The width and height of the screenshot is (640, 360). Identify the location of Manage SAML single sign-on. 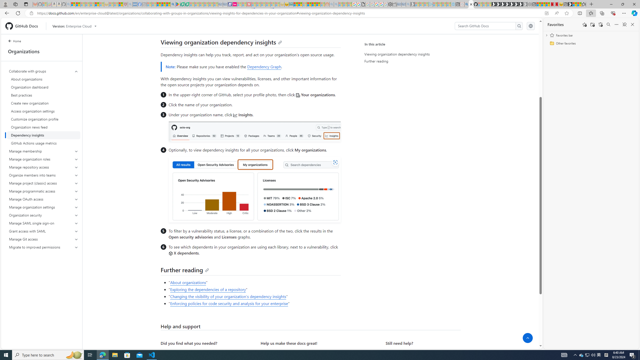
(44, 223).